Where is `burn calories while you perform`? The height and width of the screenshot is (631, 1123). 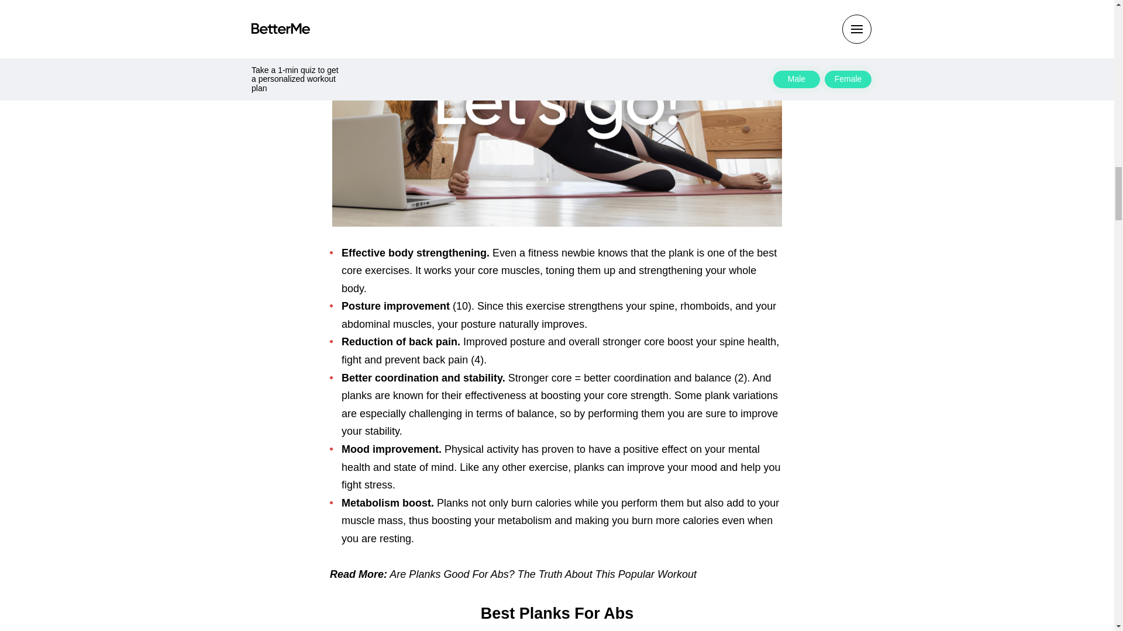 burn calories while you perform is located at coordinates (583, 502).